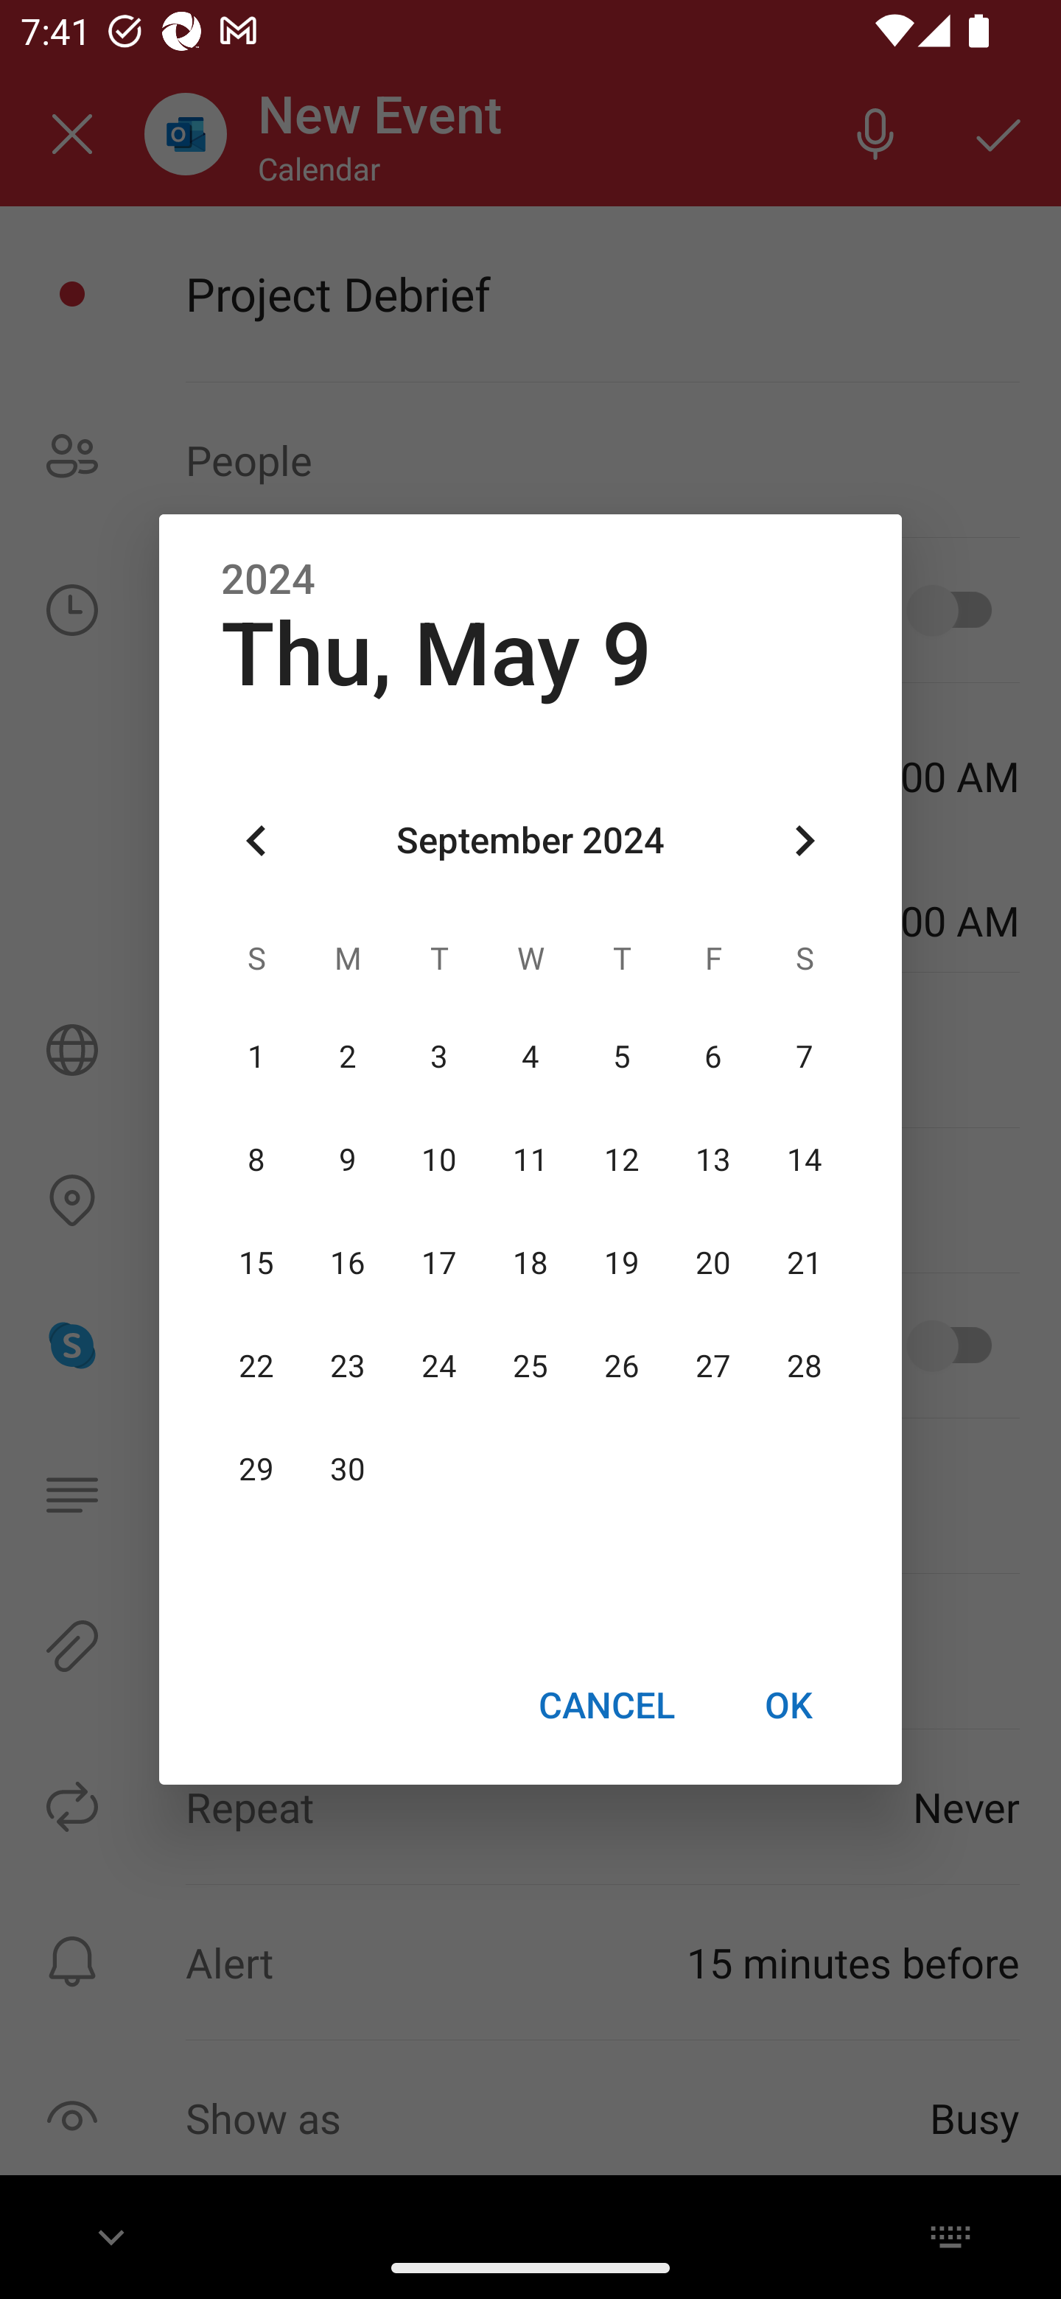 The image size is (1061, 2299). I want to click on 13 13 September 2024, so click(712, 1160).